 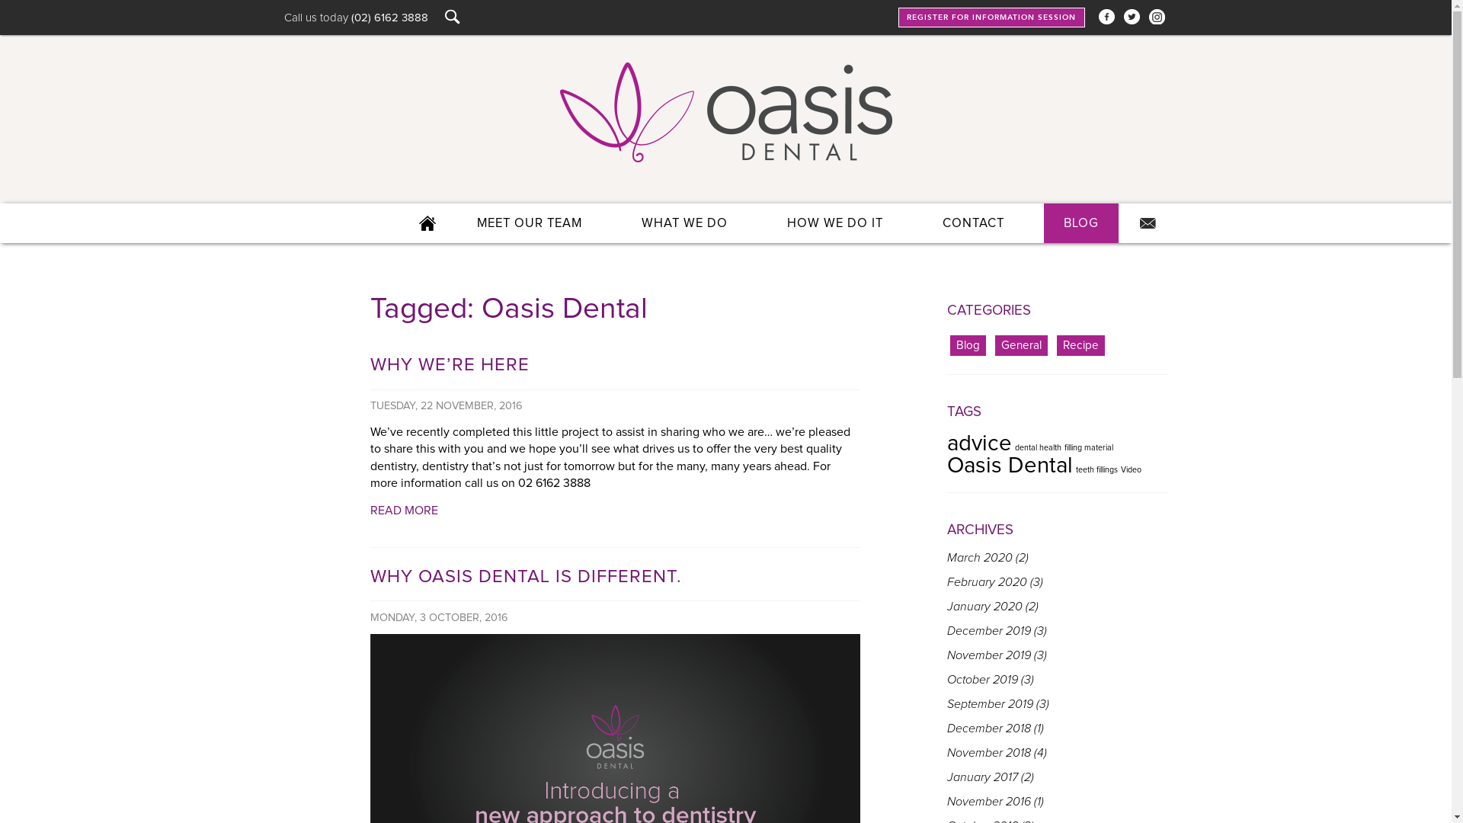 What do you see at coordinates (992, 18) in the screenshot?
I see `REGISTER FOR INFORMATION SESSION` at bounding box center [992, 18].